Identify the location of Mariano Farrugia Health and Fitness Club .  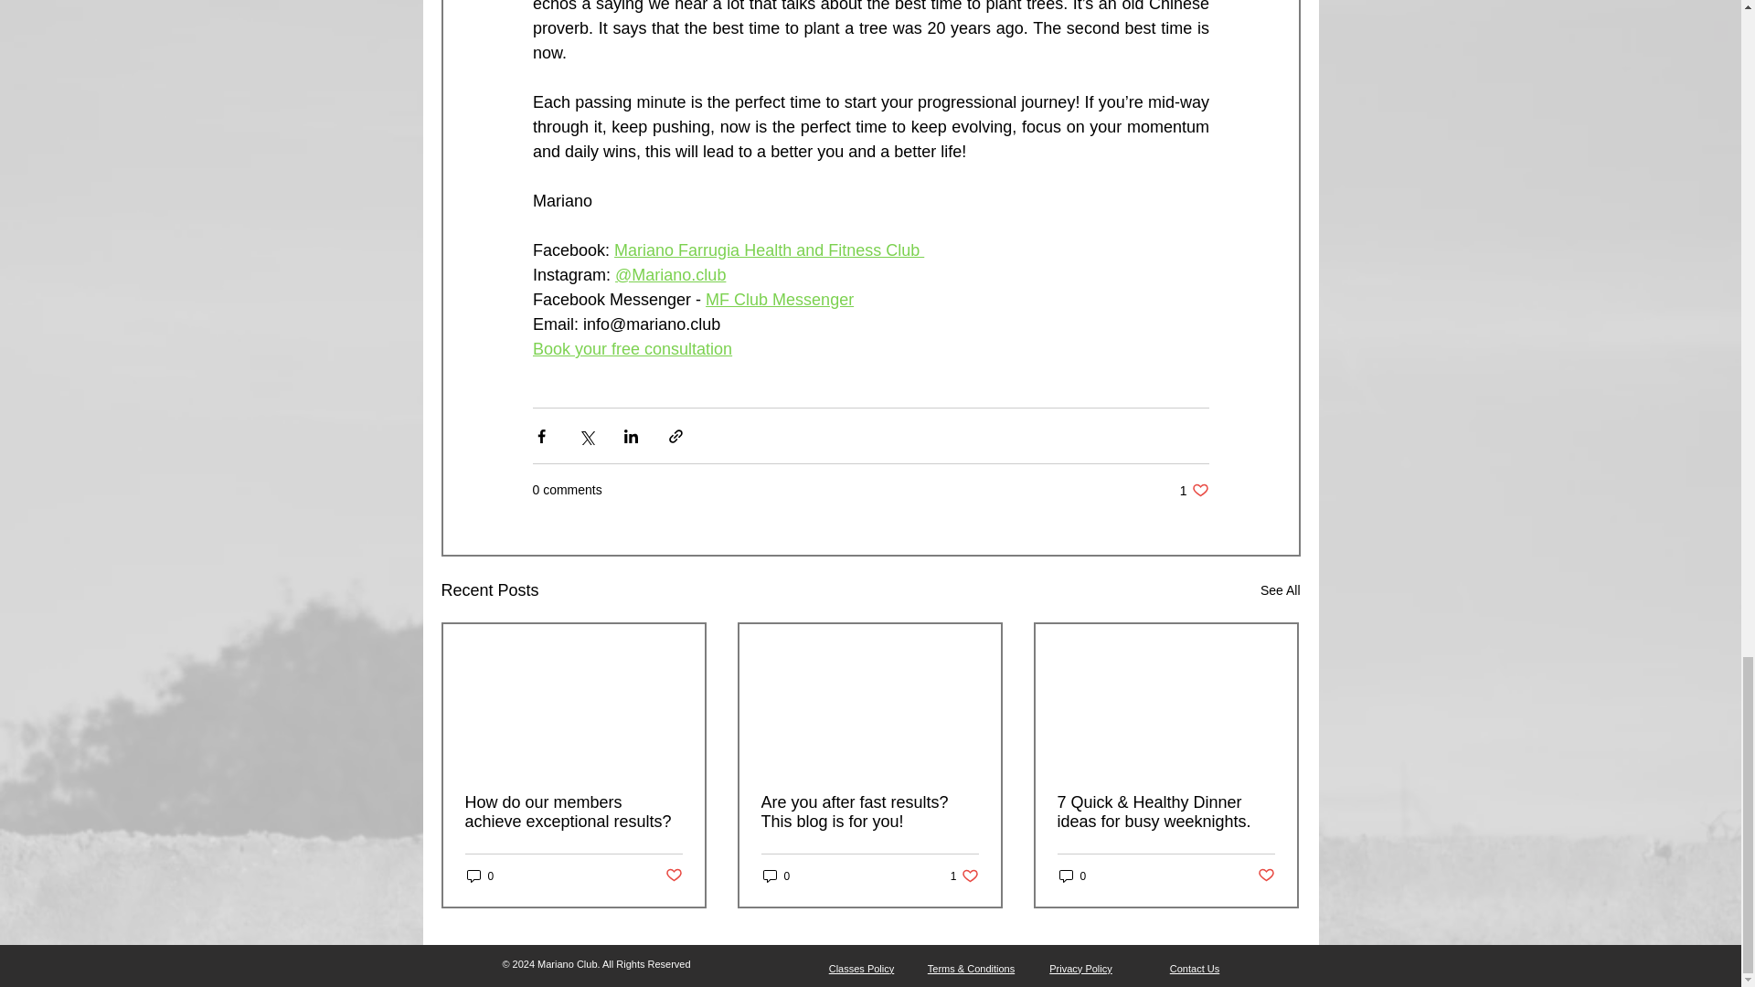
(770, 250).